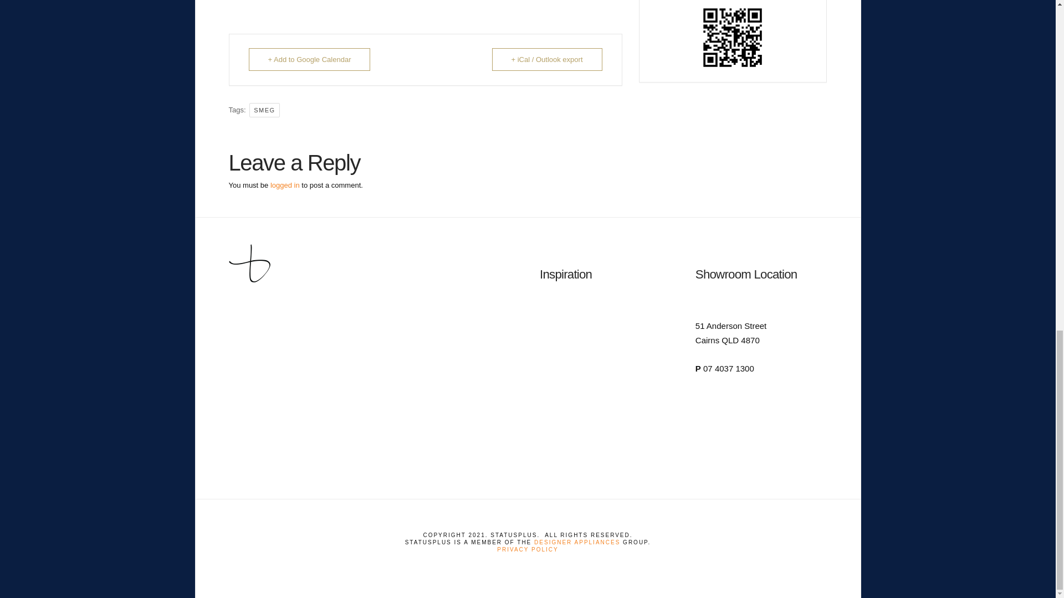 This screenshot has width=1064, height=598. Describe the element at coordinates (264, 110) in the screenshot. I see `SMEG` at that location.